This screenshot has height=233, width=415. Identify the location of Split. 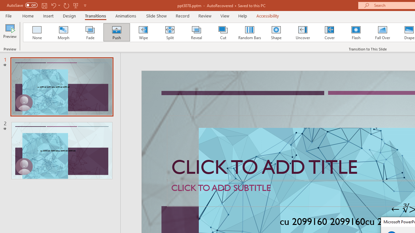
(170, 32).